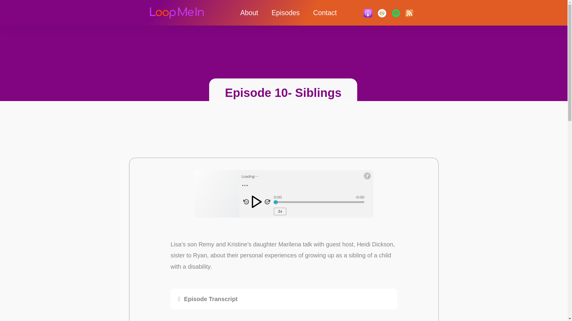 Image resolution: width=572 pixels, height=321 pixels. What do you see at coordinates (211, 299) in the screenshot?
I see `Episode Transcript` at bounding box center [211, 299].